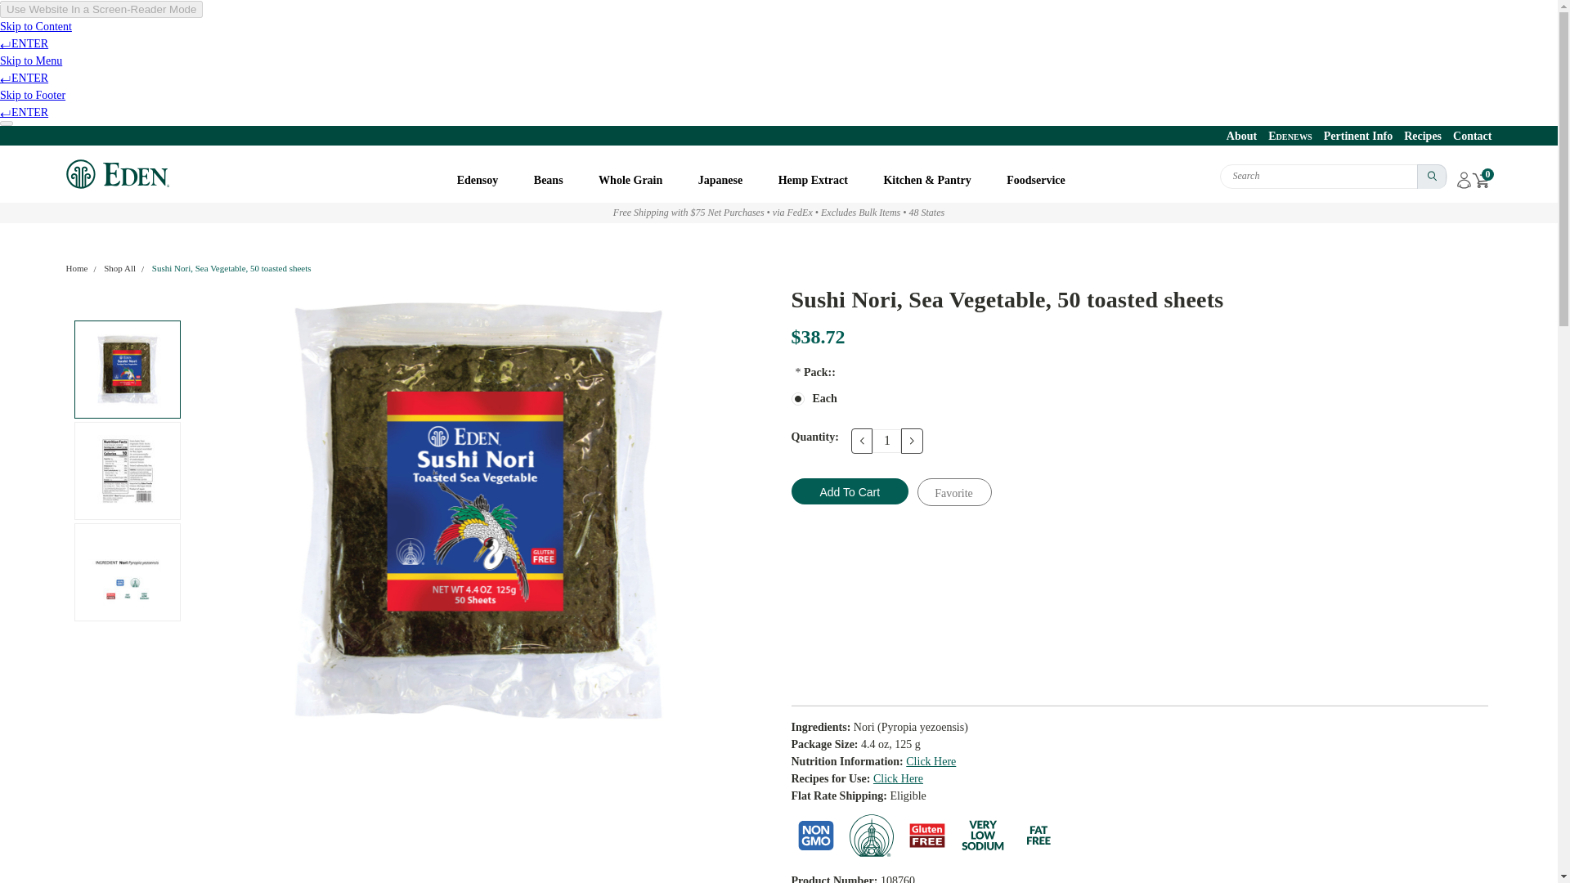  Describe the element at coordinates (127, 370) in the screenshot. I see `Sushi Nori, Sea Vegetable, 50 toasted sheets` at that location.